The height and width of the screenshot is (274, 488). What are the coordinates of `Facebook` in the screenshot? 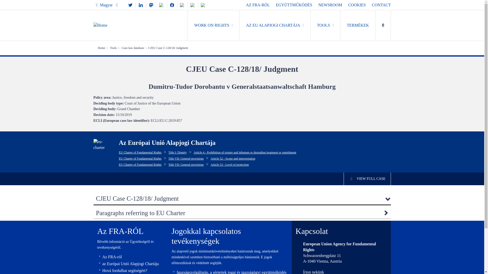 It's located at (172, 5).